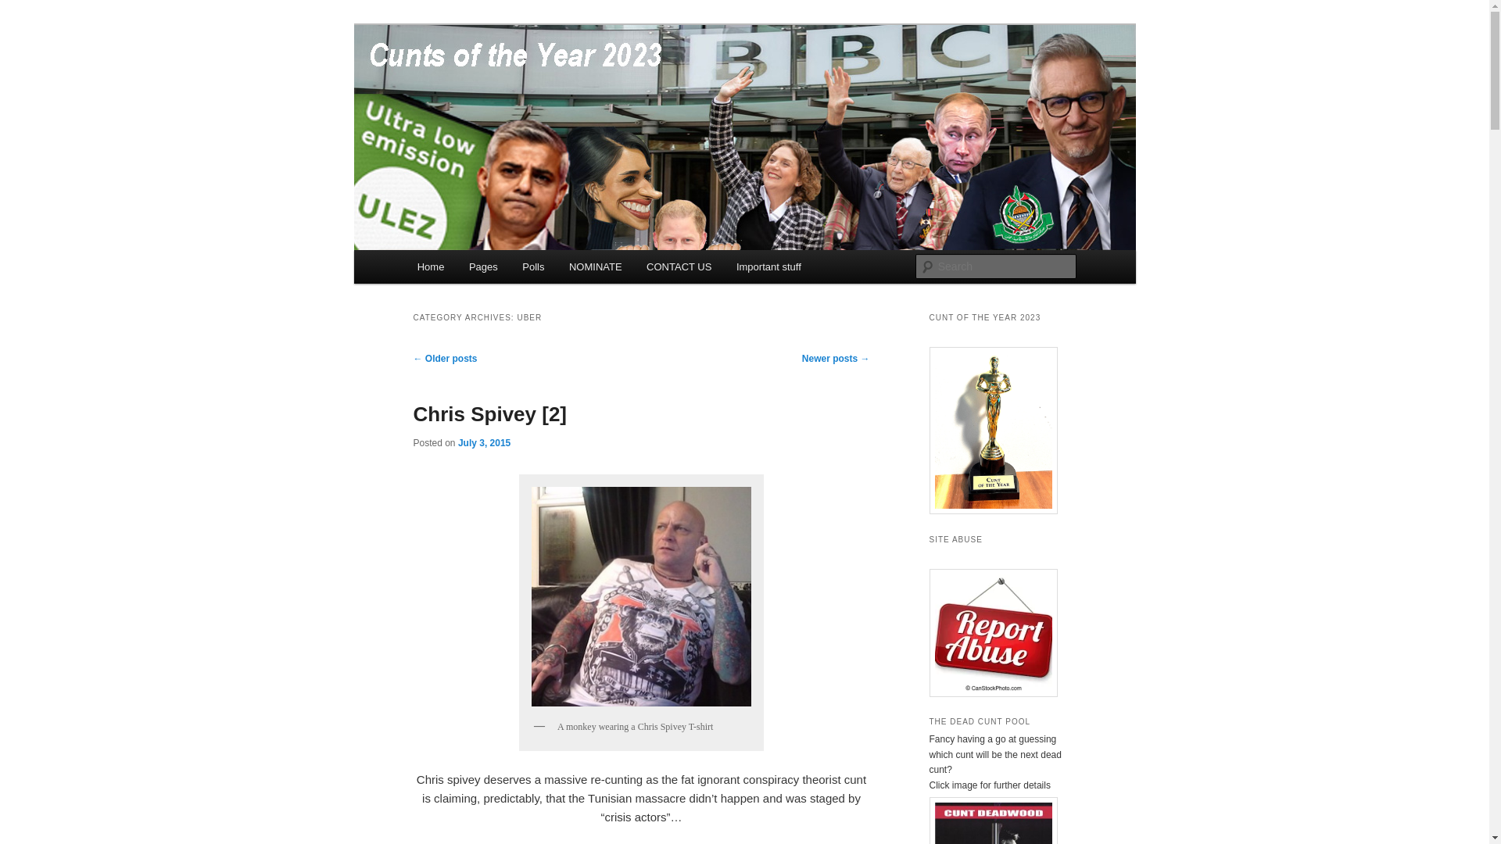  I want to click on CONTACT US, so click(679, 266).